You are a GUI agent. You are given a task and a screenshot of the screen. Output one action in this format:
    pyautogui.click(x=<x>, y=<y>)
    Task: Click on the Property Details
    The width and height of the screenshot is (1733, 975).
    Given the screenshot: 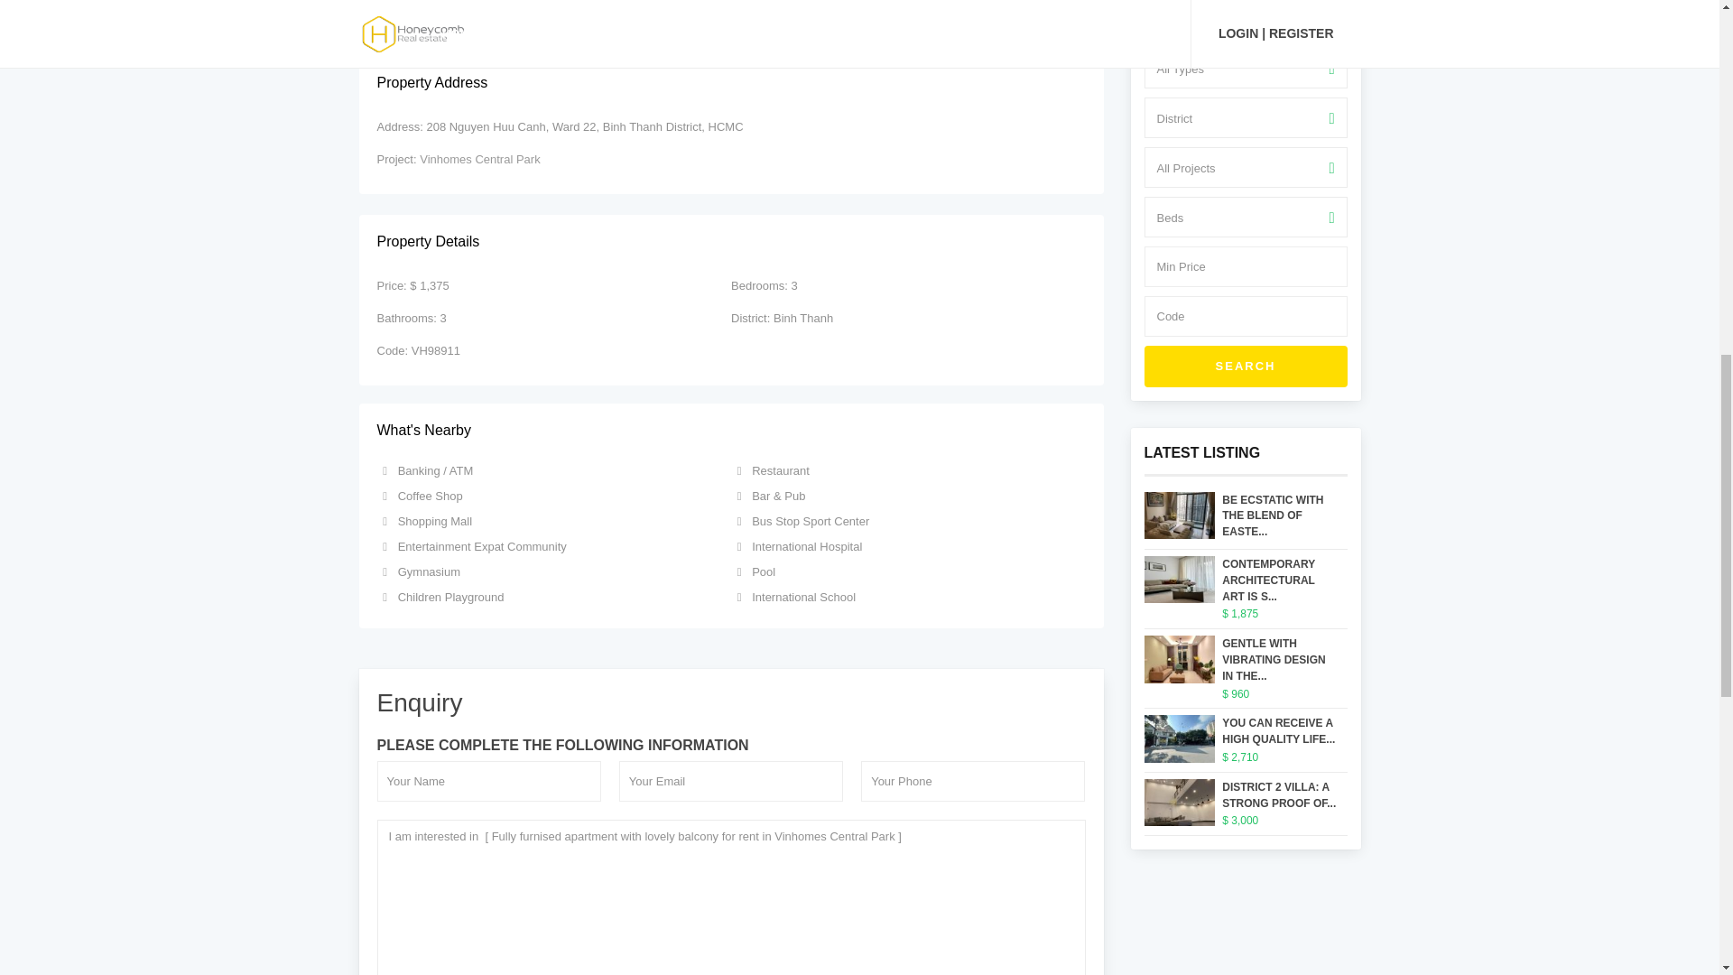 What is the action you would take?
    pyautogui.click(x=731, y=242)
    